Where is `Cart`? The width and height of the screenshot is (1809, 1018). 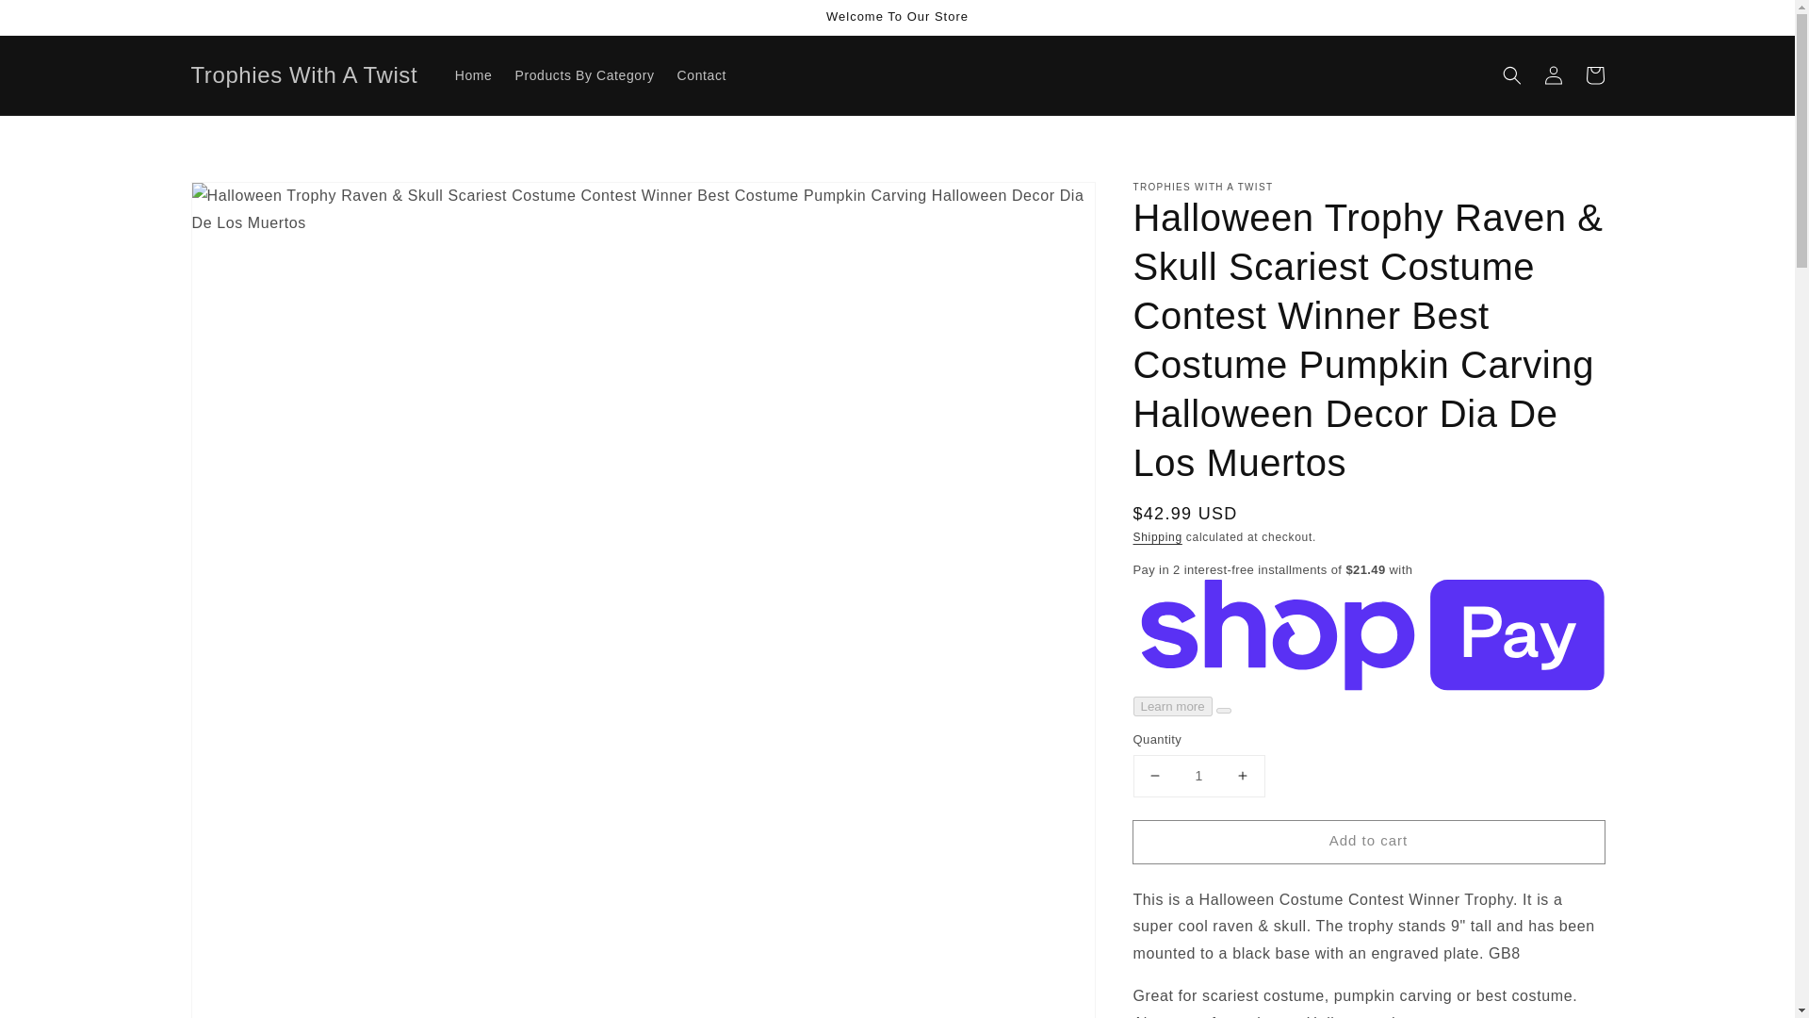
Cart is located at coordinates (1594, 75).